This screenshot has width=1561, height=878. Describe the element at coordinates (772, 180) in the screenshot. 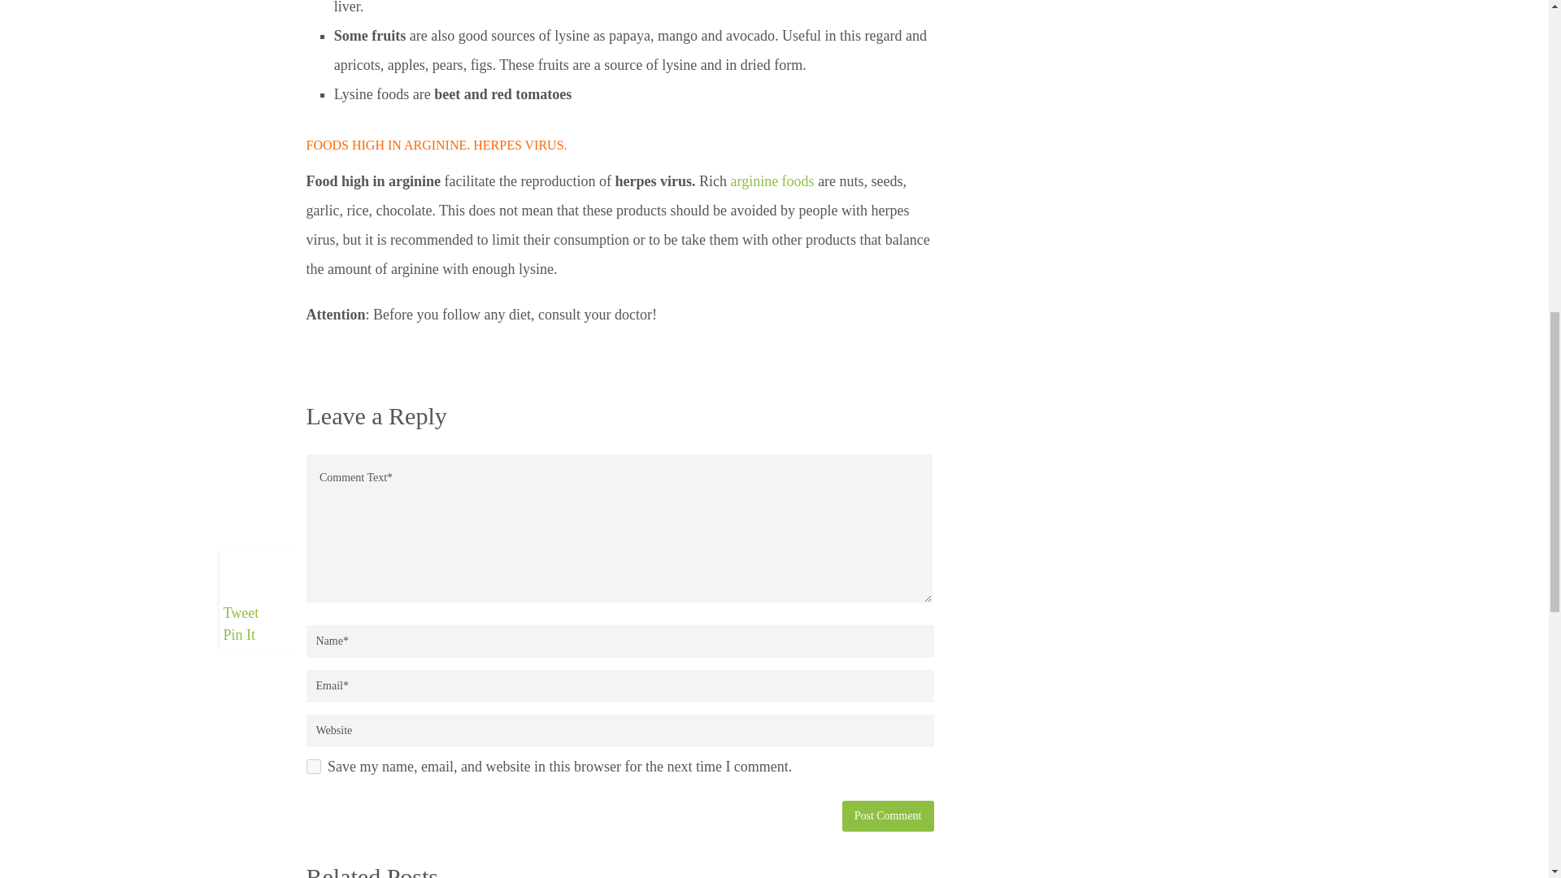

I see `arginine foods` at that location.